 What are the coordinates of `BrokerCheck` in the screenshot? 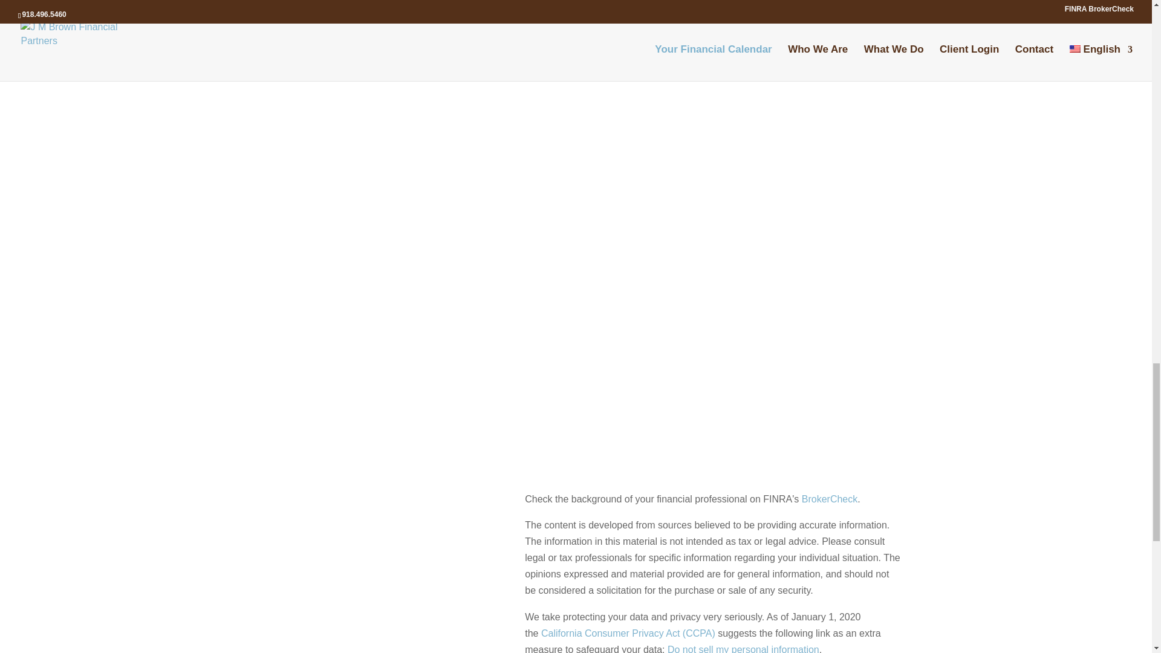 It's located at (830, 498).